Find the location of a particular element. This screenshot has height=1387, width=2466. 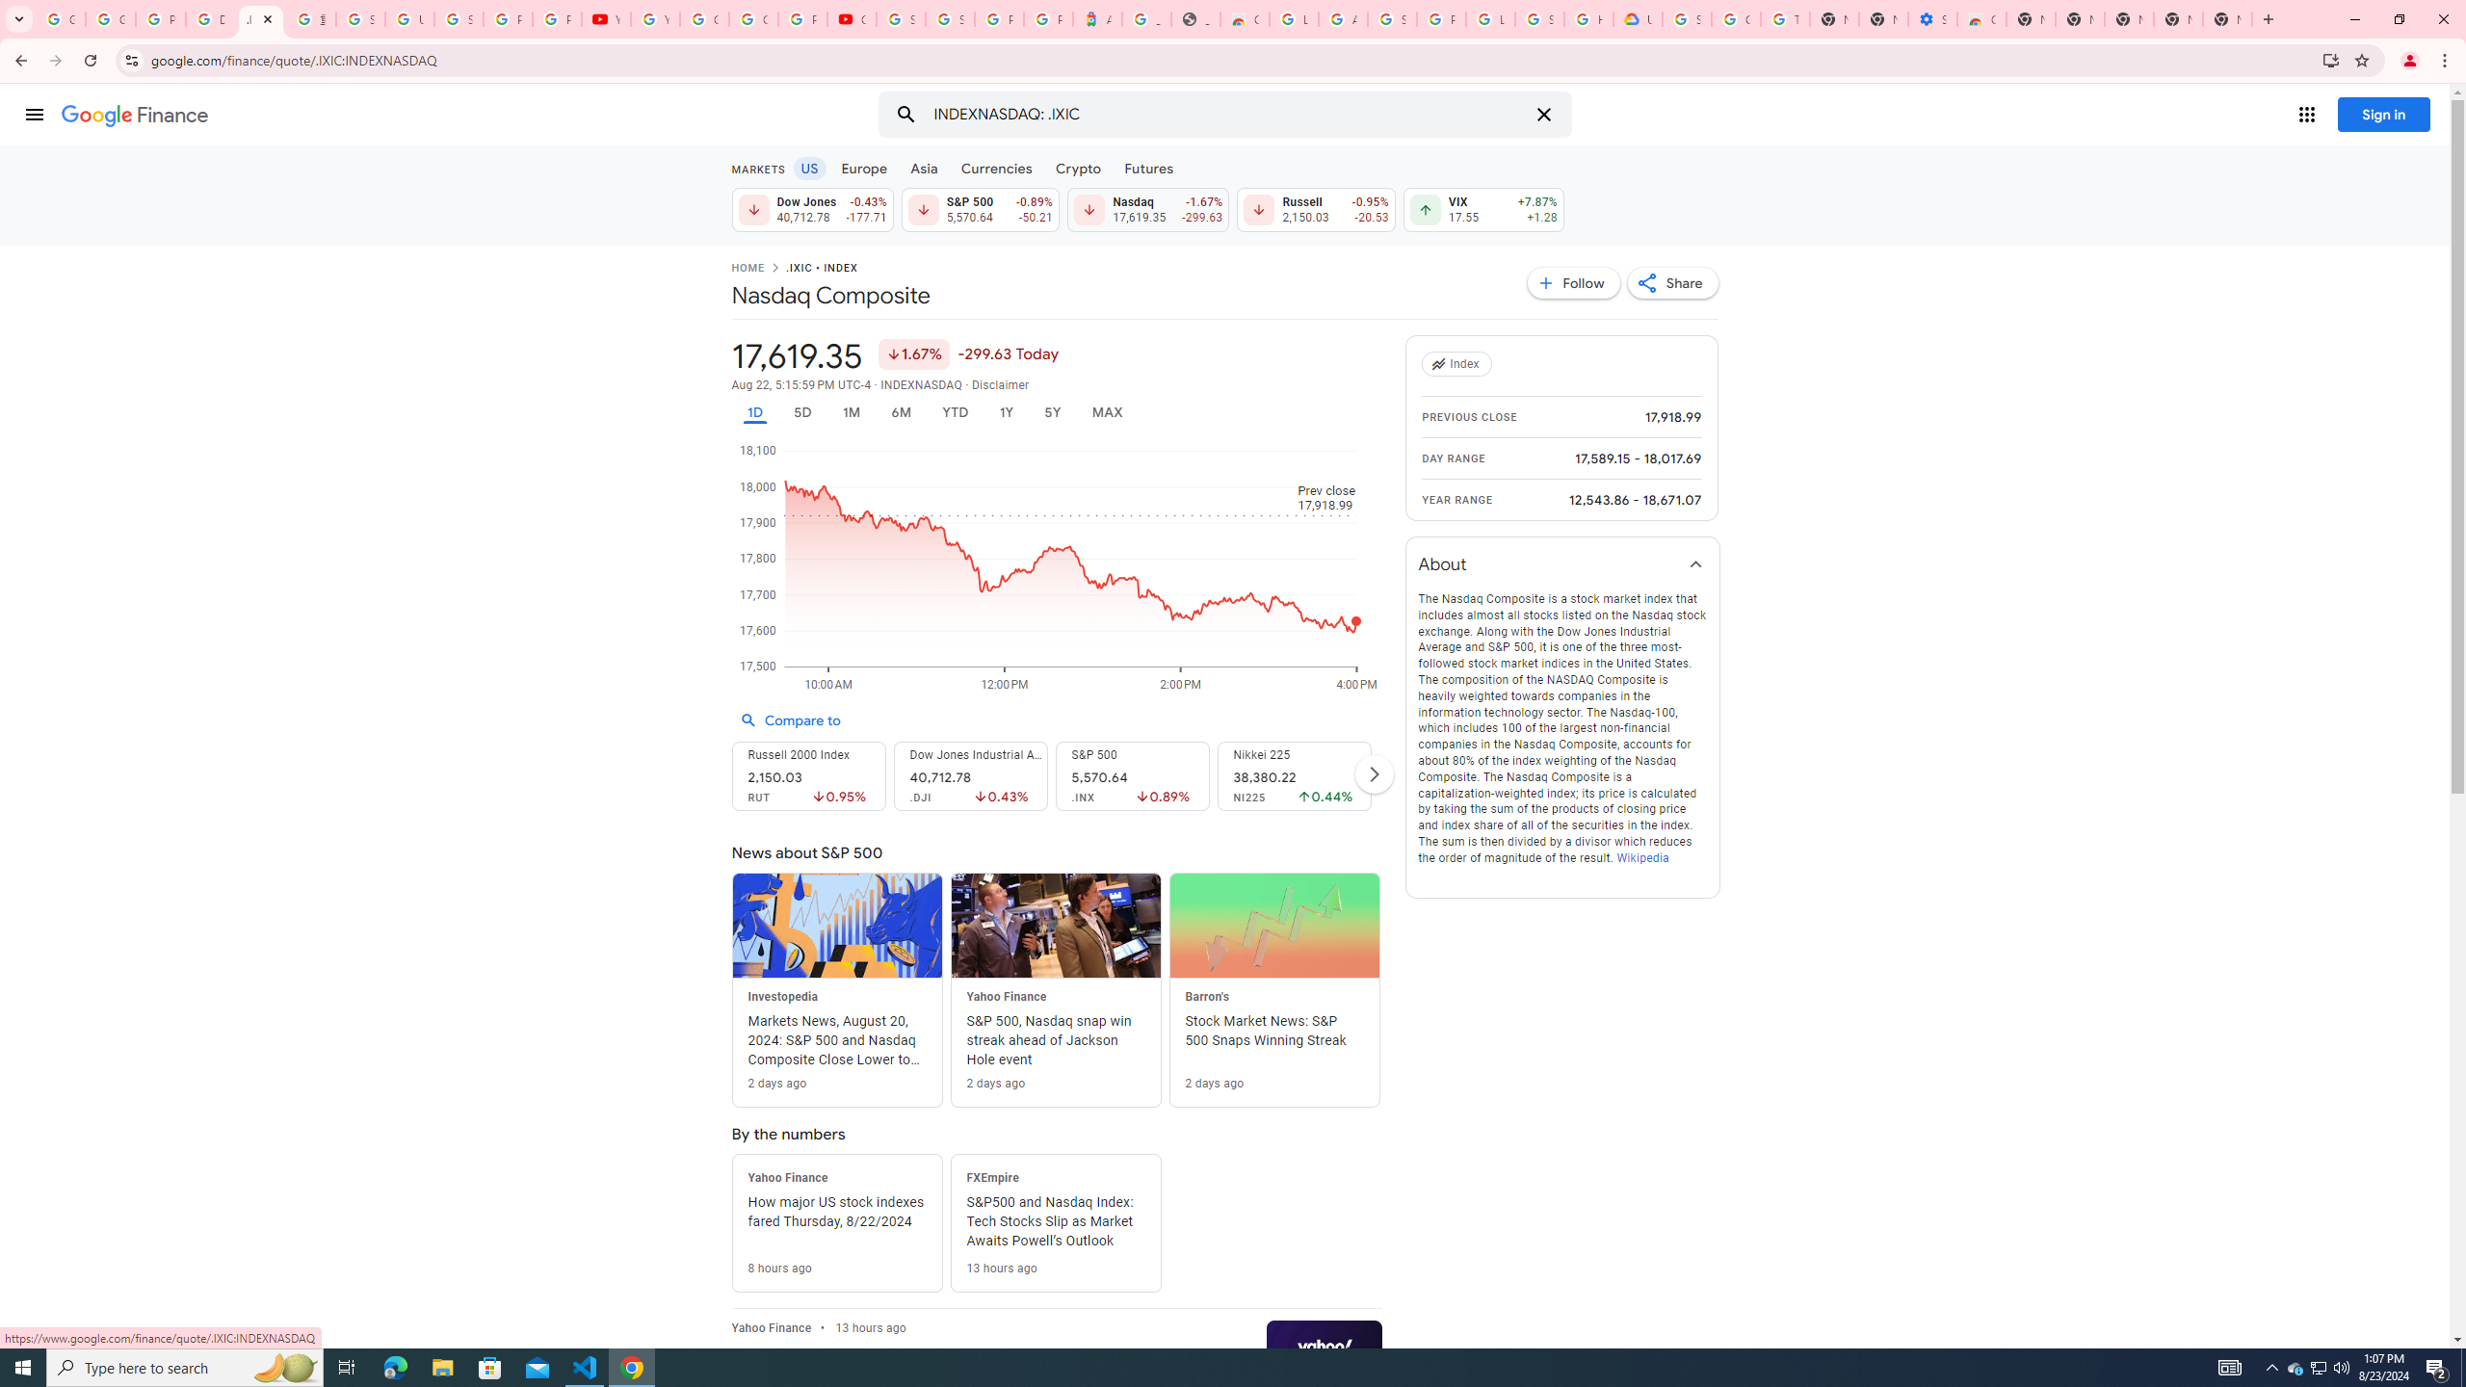

Europe is located at coordinates (864, 168).